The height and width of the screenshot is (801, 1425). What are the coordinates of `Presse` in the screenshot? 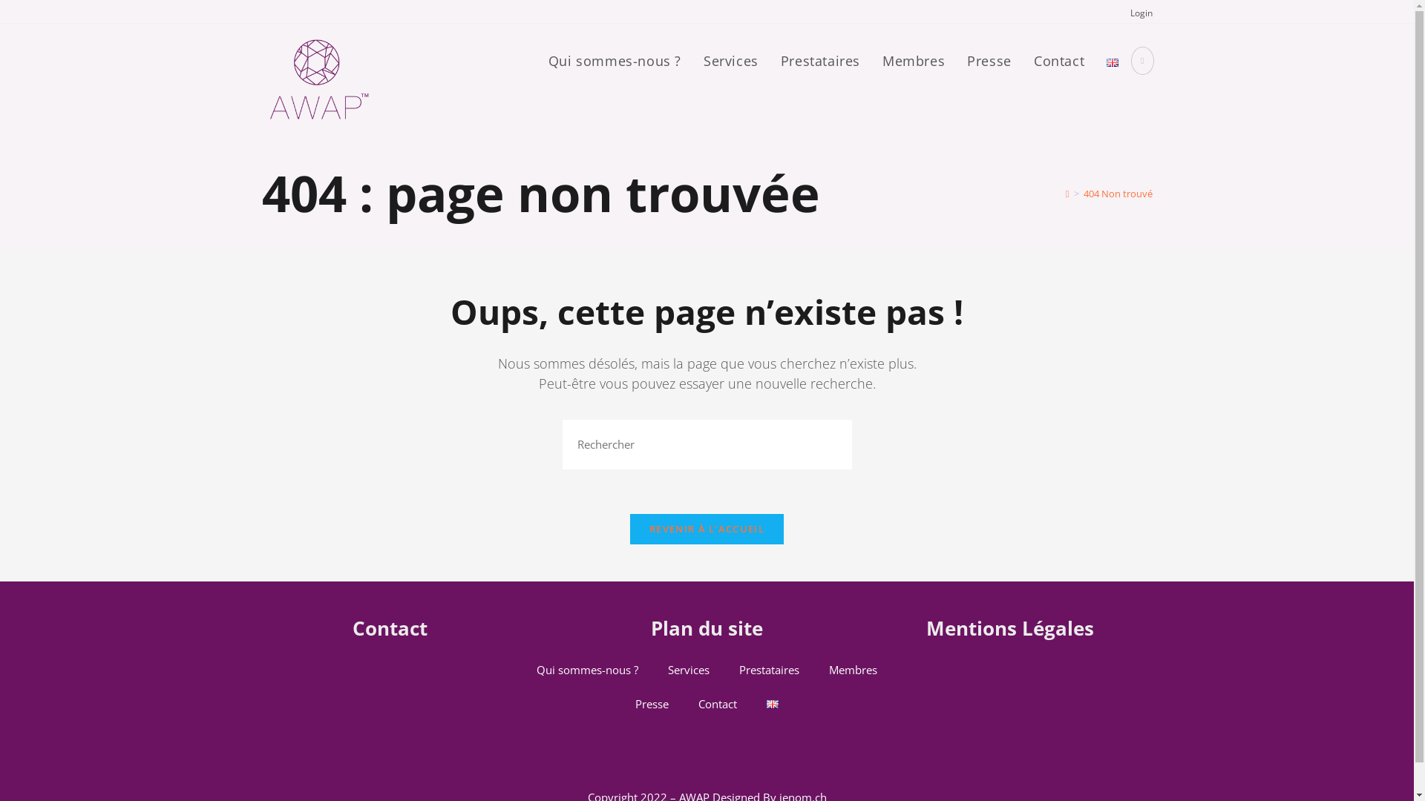 It's located at (652, 704).